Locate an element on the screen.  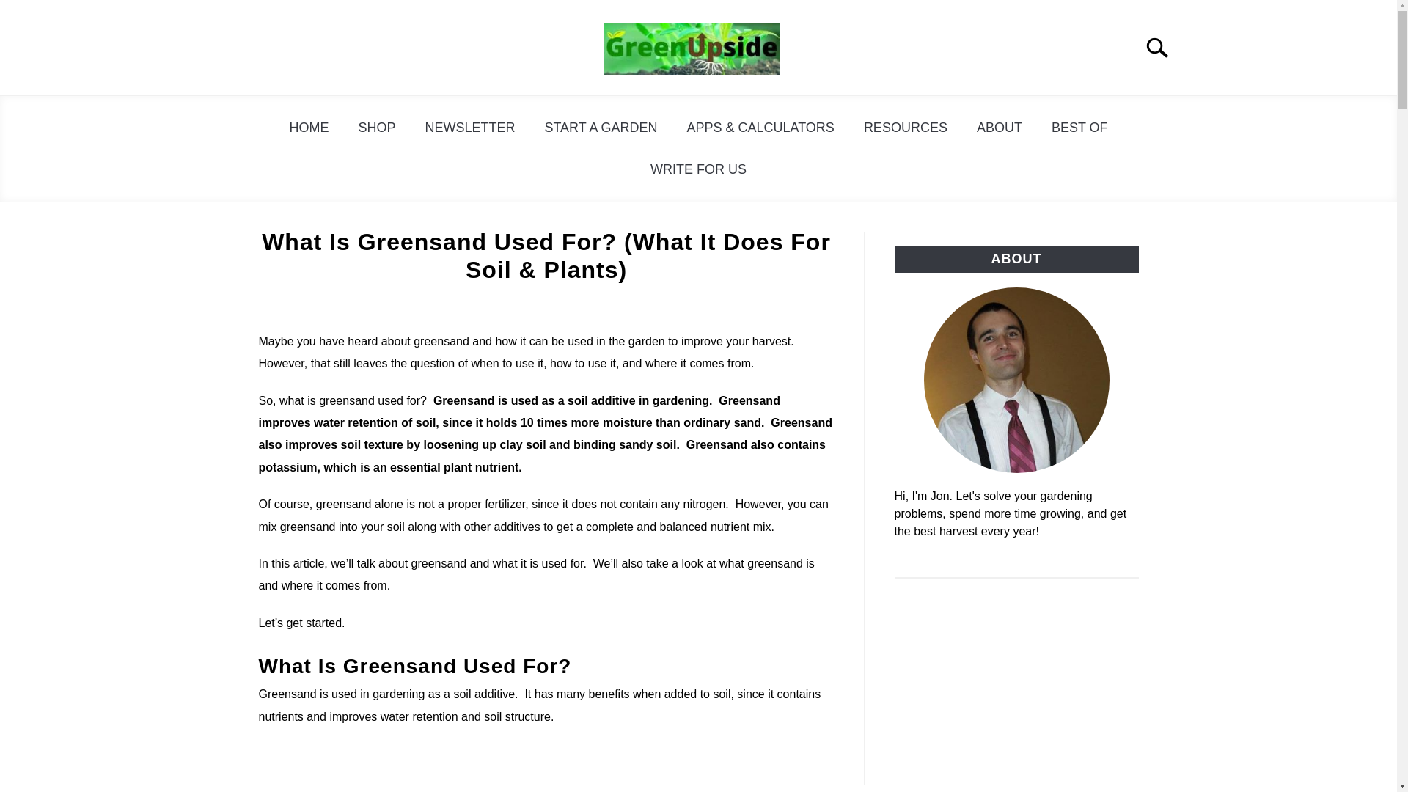
ABOUT is located at coordinates (999, 128).